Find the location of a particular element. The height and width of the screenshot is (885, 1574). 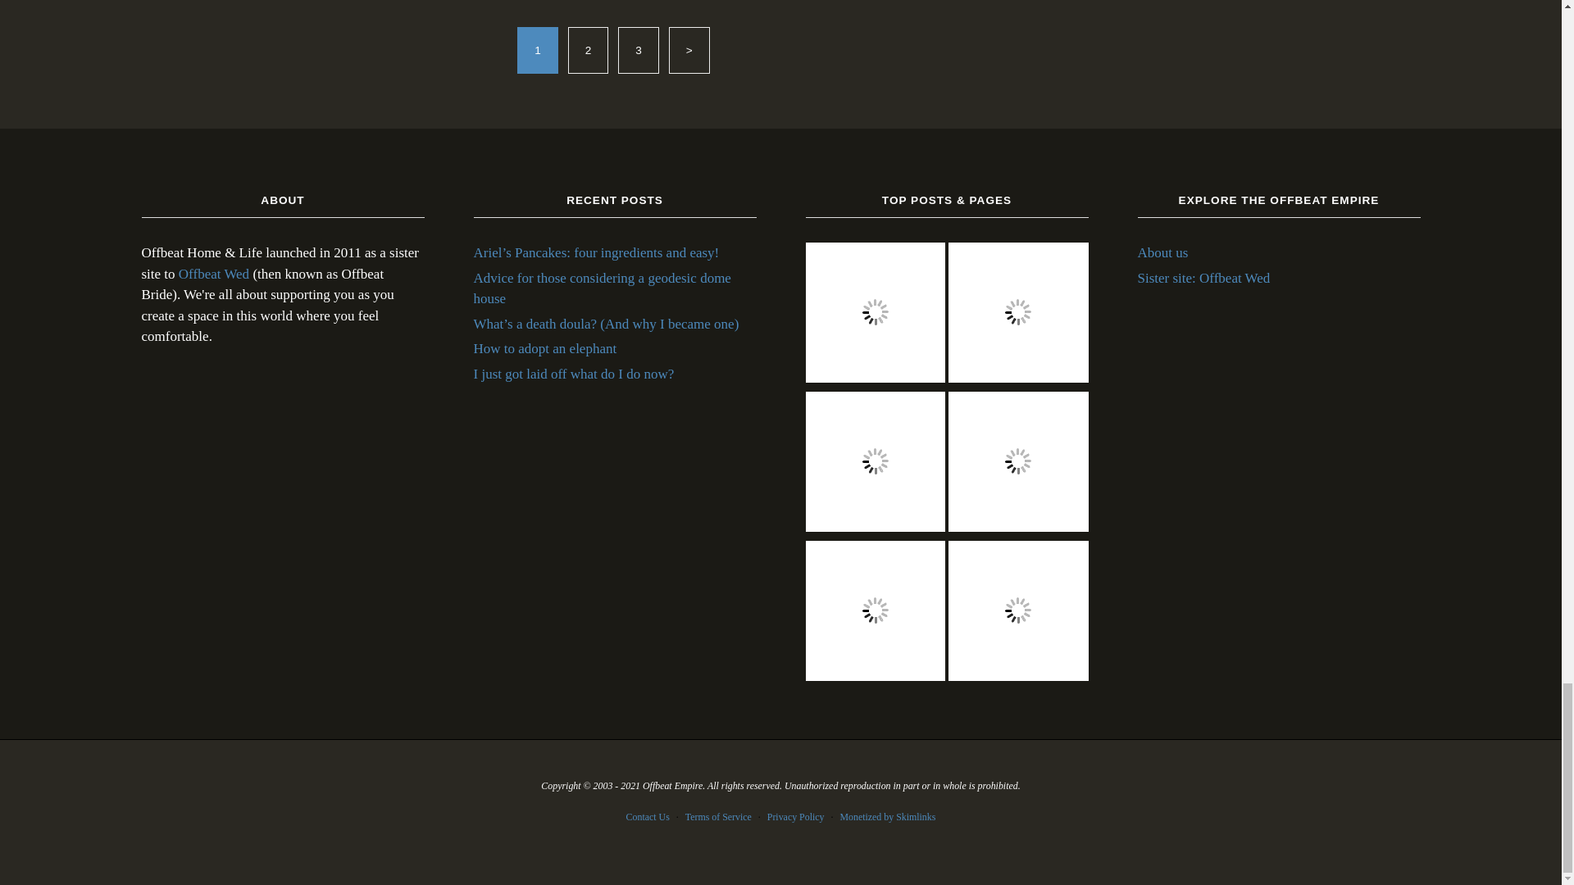

7 tips for how to grow gargantuan basil plants is located at coordinates (1018, 613).